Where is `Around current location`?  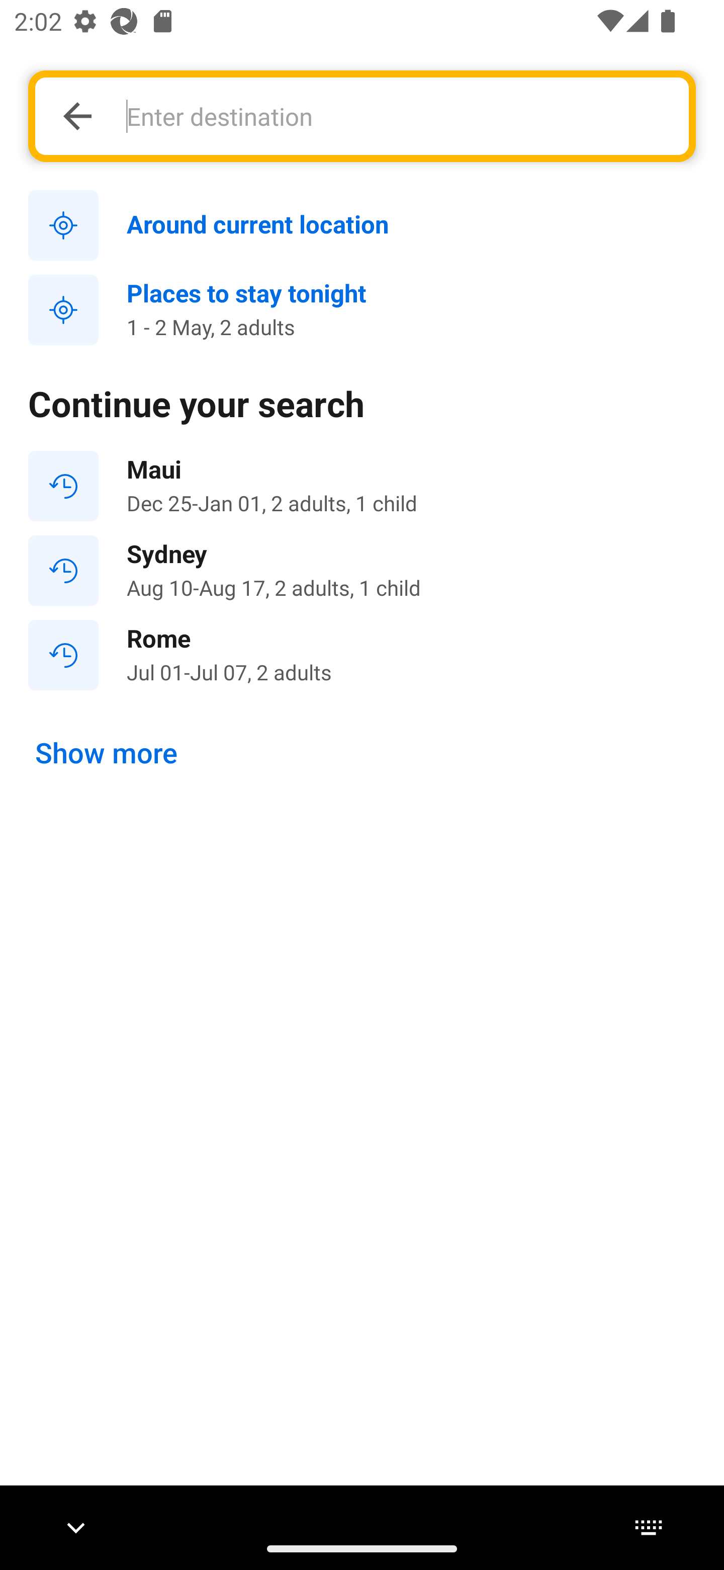
Around current location is located at coordinates (362, 226).